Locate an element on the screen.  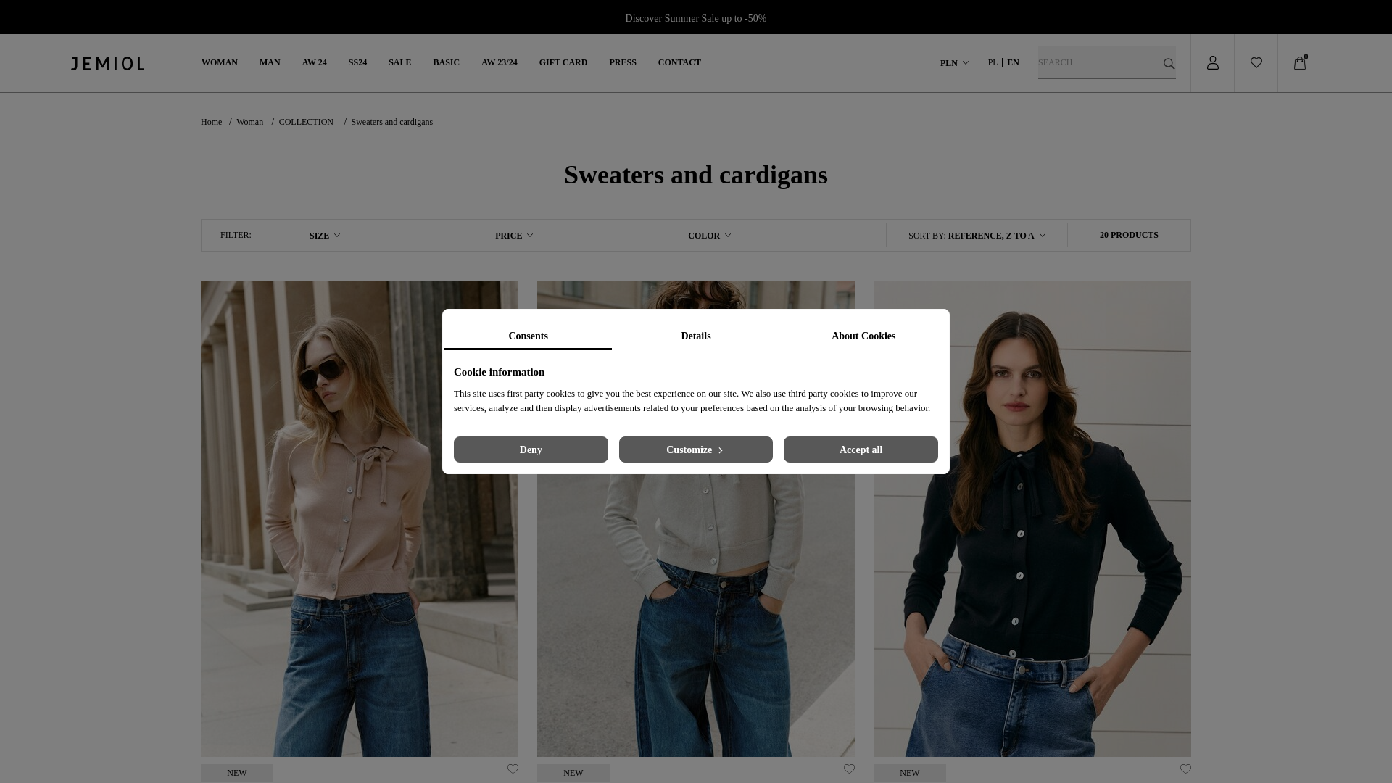
MAN is located at coordinates (270, 62).